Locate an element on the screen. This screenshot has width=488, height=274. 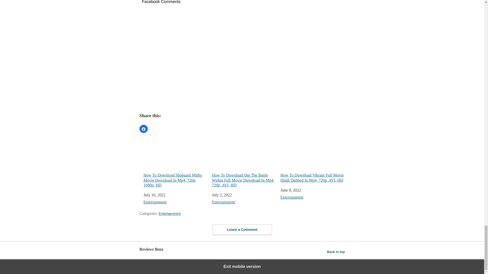
Leave a Comment is located at coordinates (242, 230).